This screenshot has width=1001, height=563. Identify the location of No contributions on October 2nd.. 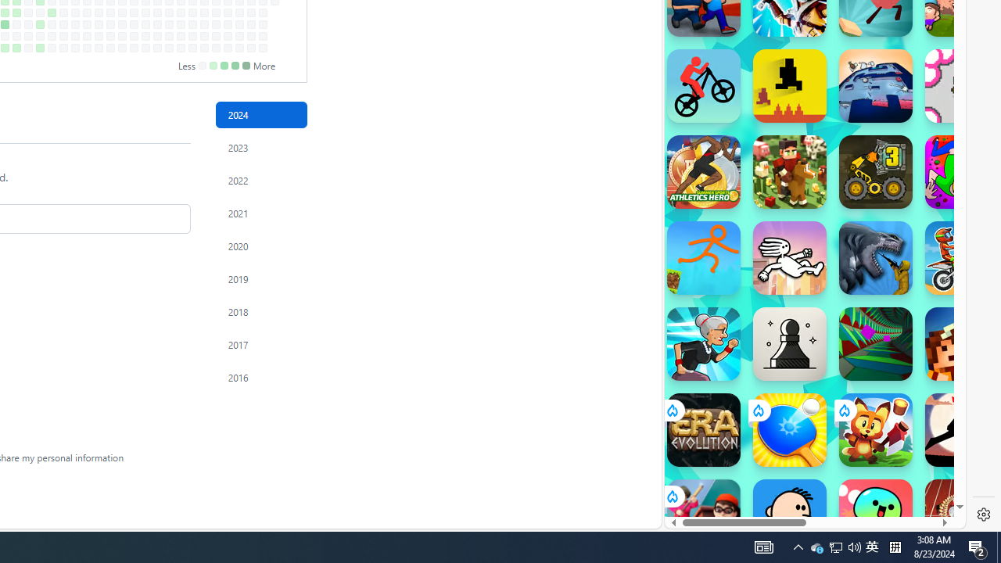
(122, 13).